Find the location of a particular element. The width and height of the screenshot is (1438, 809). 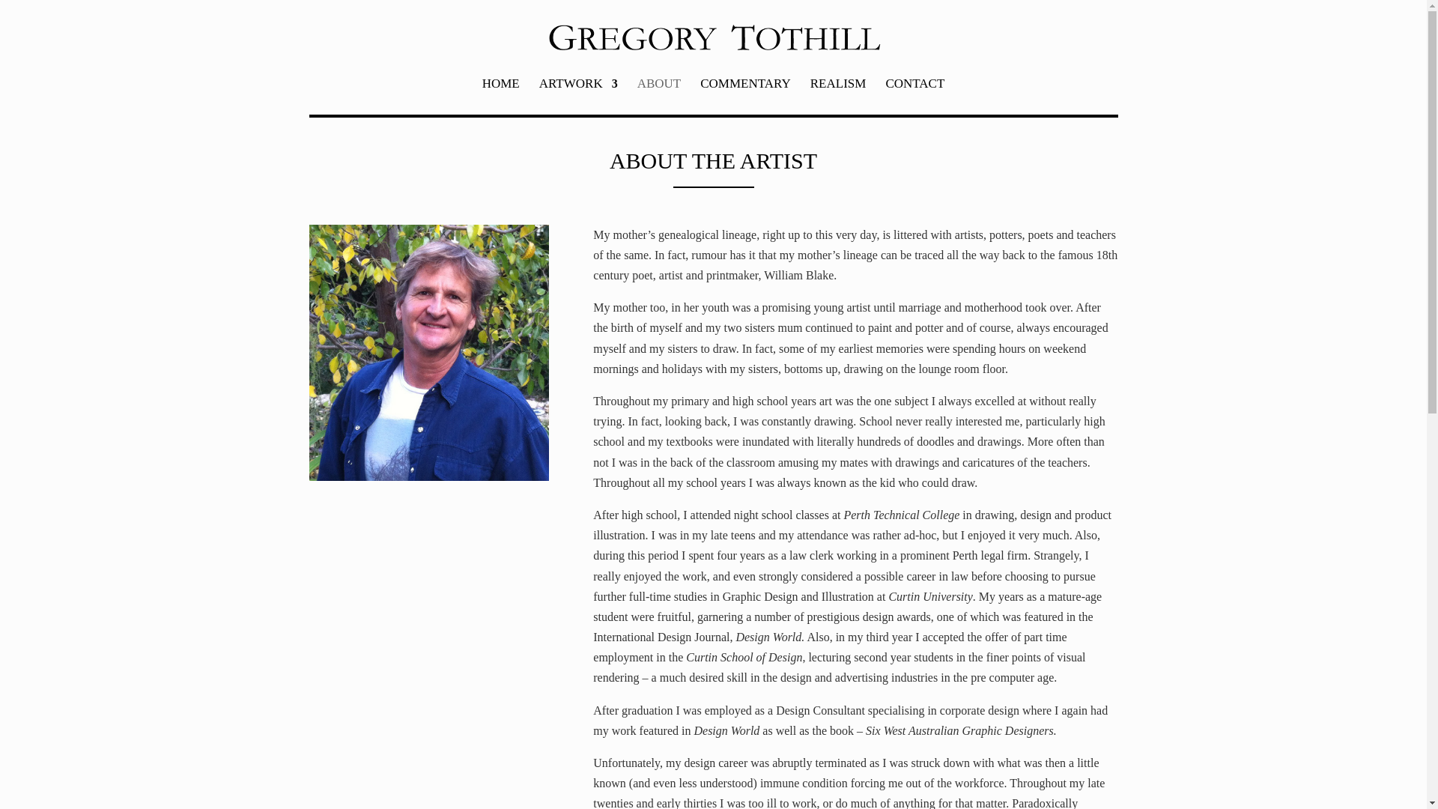

CONTACT is located at coordinates (915, 96).